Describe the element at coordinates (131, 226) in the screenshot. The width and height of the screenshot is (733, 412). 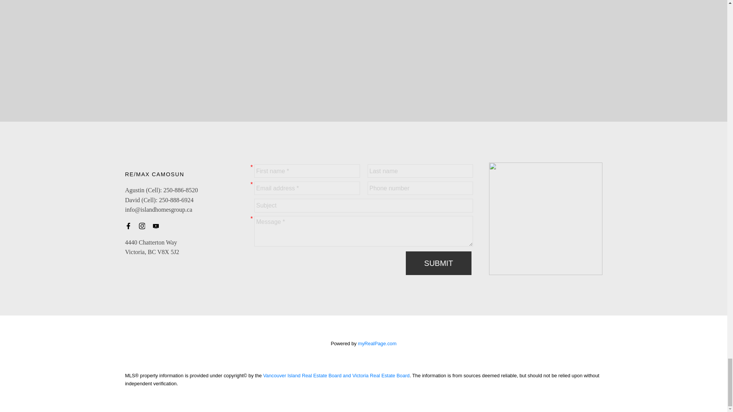
I see `Facebook` at that location.